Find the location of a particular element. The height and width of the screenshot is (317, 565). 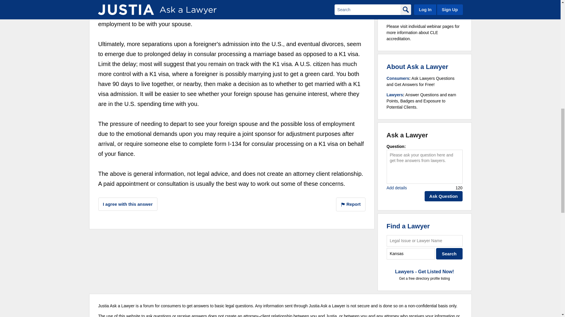

Ask a Lawyer - FAQs - Consumers is located at coordinates (398, 78).